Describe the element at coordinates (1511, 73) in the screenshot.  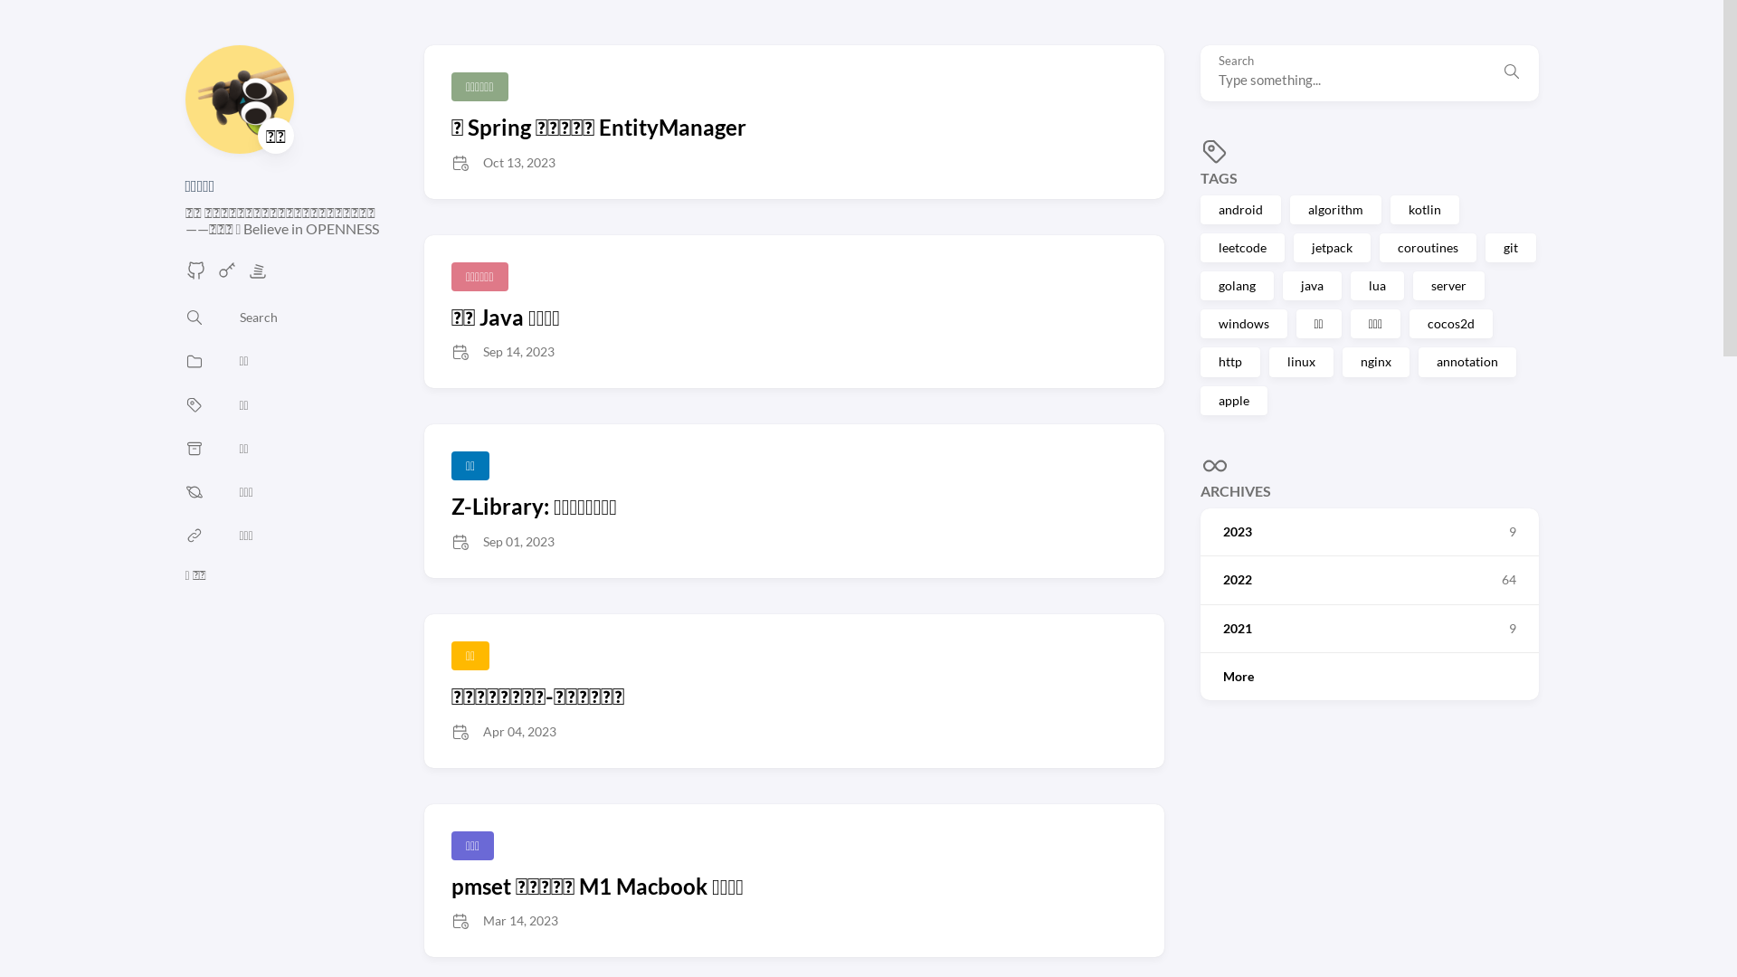
I see `Search` at that location.